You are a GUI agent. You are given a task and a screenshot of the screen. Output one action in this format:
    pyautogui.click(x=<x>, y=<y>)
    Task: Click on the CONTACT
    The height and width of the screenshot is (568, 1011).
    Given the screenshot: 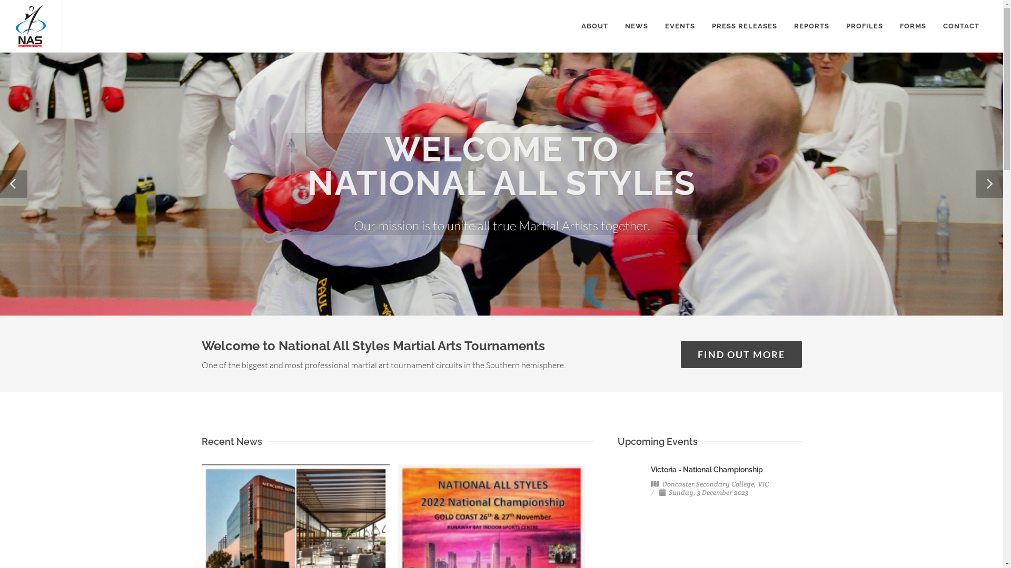 What is the action you would take?
    pyautogui.click(x=962, y=26)
    